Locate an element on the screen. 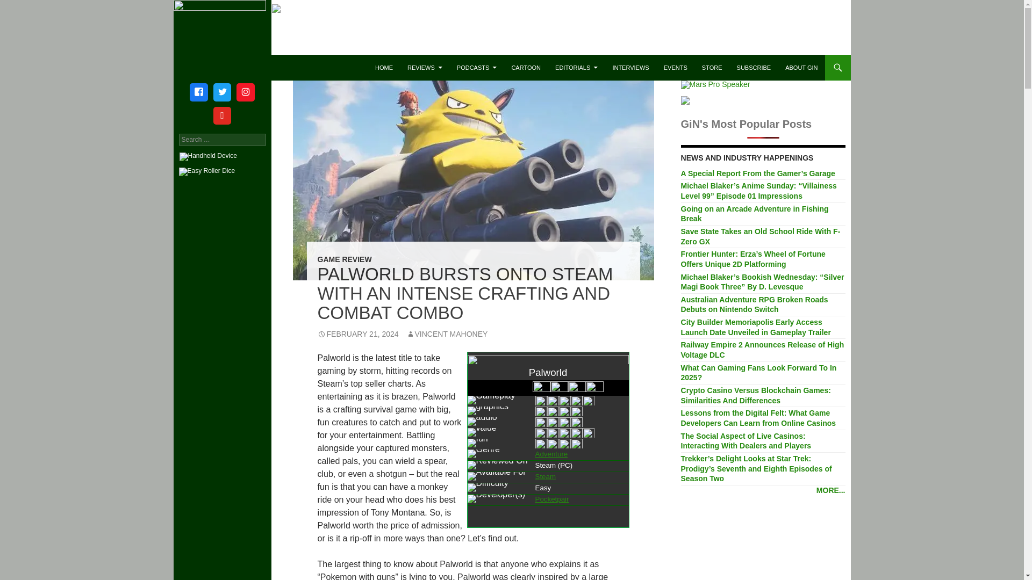 The image size is (1032, 580). Adventure is located at coordinates (551, 454).